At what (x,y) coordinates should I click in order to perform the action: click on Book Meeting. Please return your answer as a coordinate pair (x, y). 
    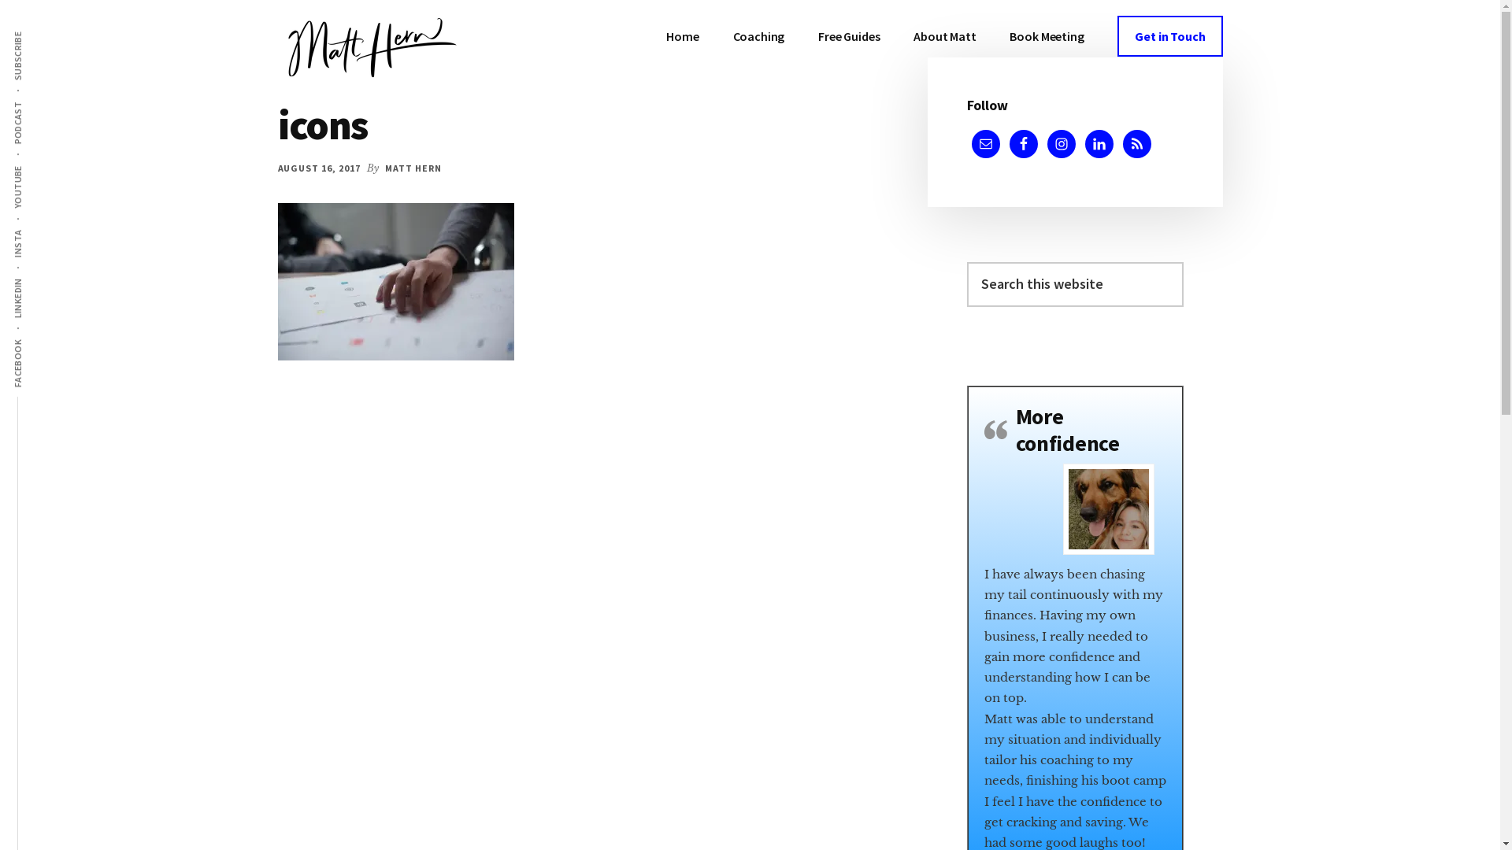
    Looking at the image, I should click on (1047, 36).